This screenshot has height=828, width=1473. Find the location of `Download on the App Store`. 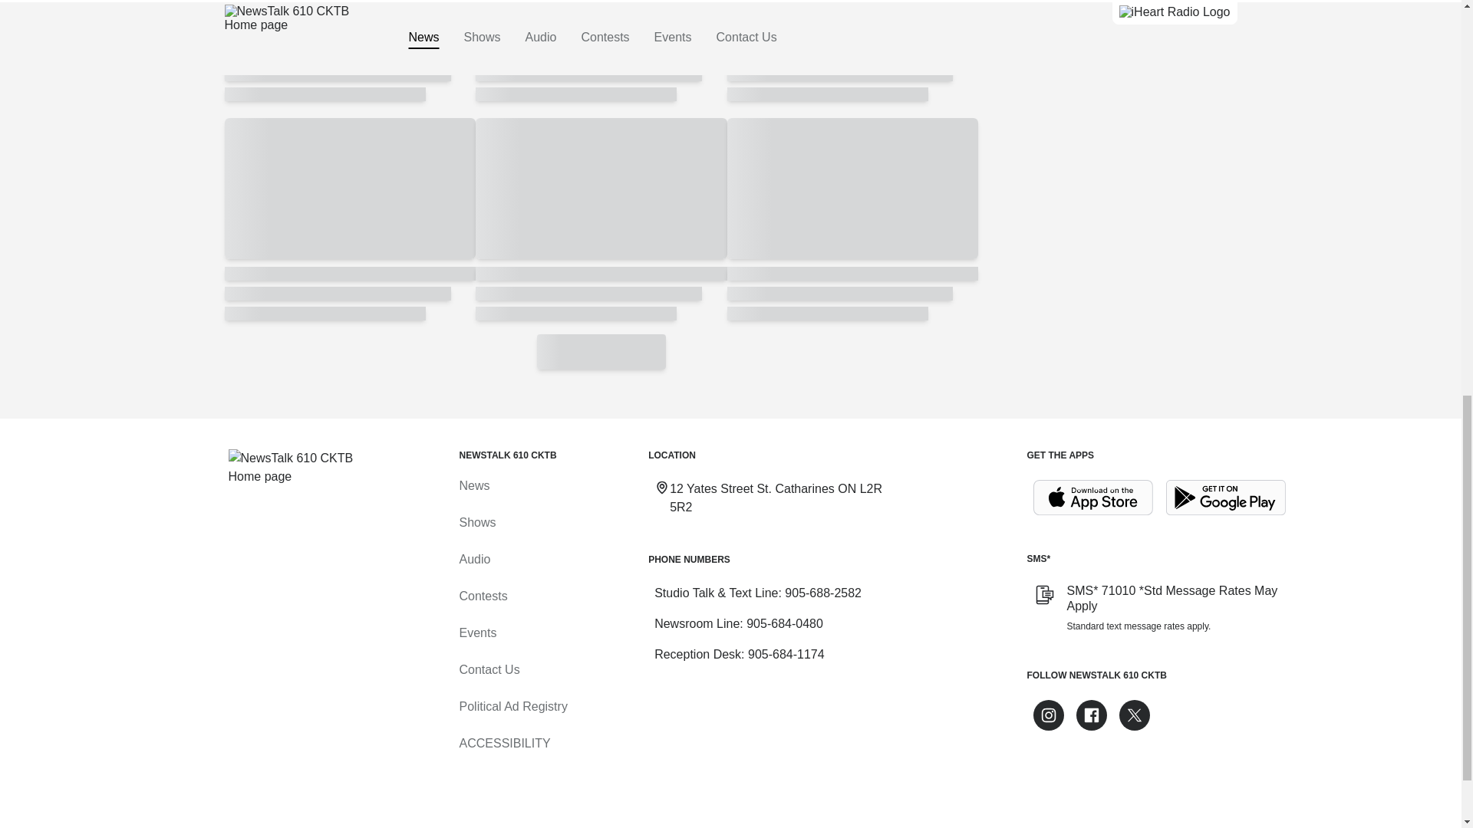

Download on the App Store is located at coordinates (1092, 498).